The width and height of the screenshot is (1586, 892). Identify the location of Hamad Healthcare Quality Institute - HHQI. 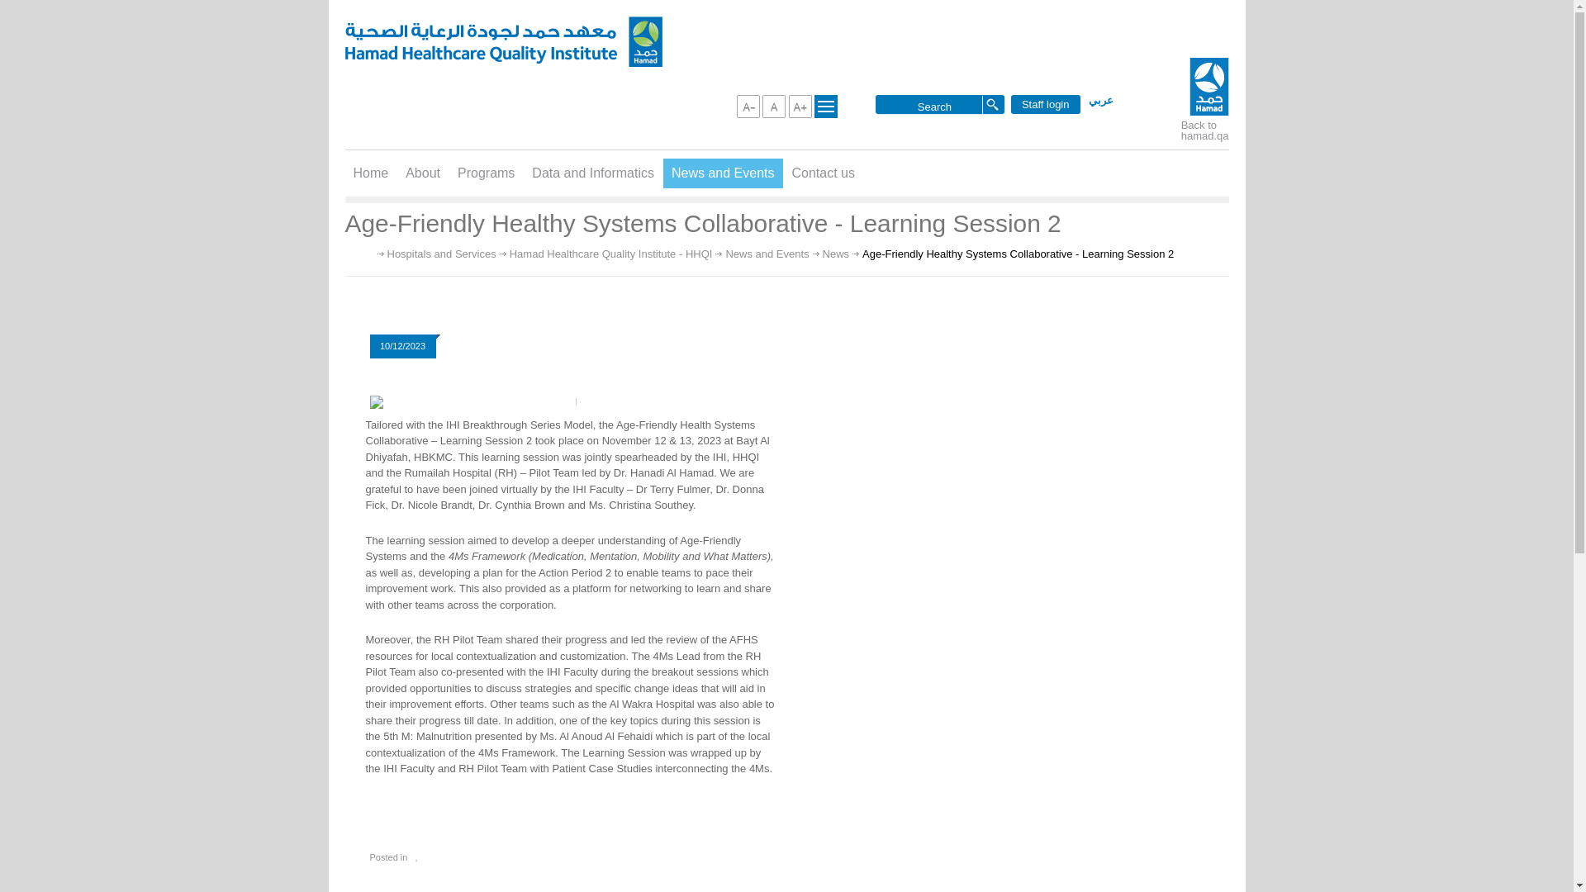
(610, 254).